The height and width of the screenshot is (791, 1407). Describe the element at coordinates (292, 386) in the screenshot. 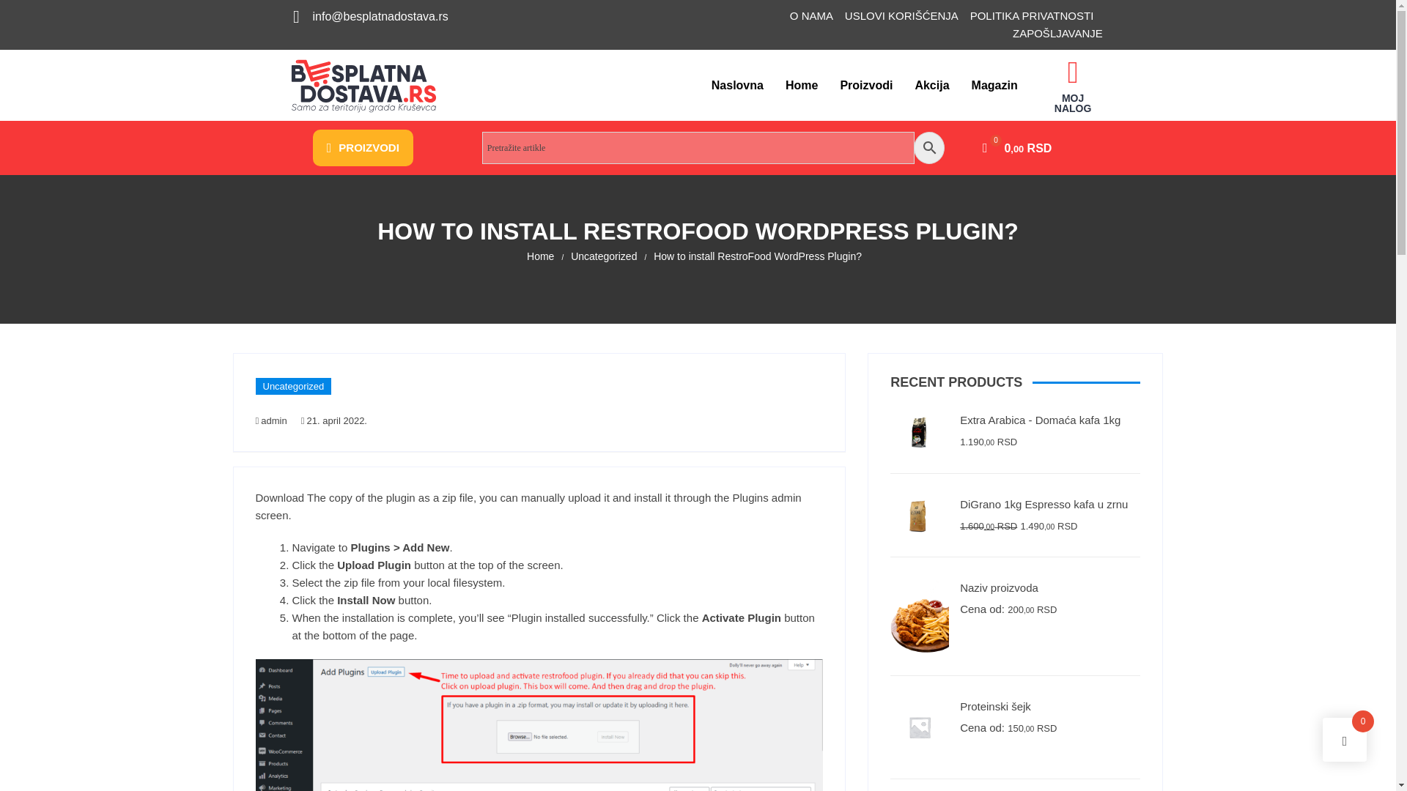

I see `Uncategorized` at that location.